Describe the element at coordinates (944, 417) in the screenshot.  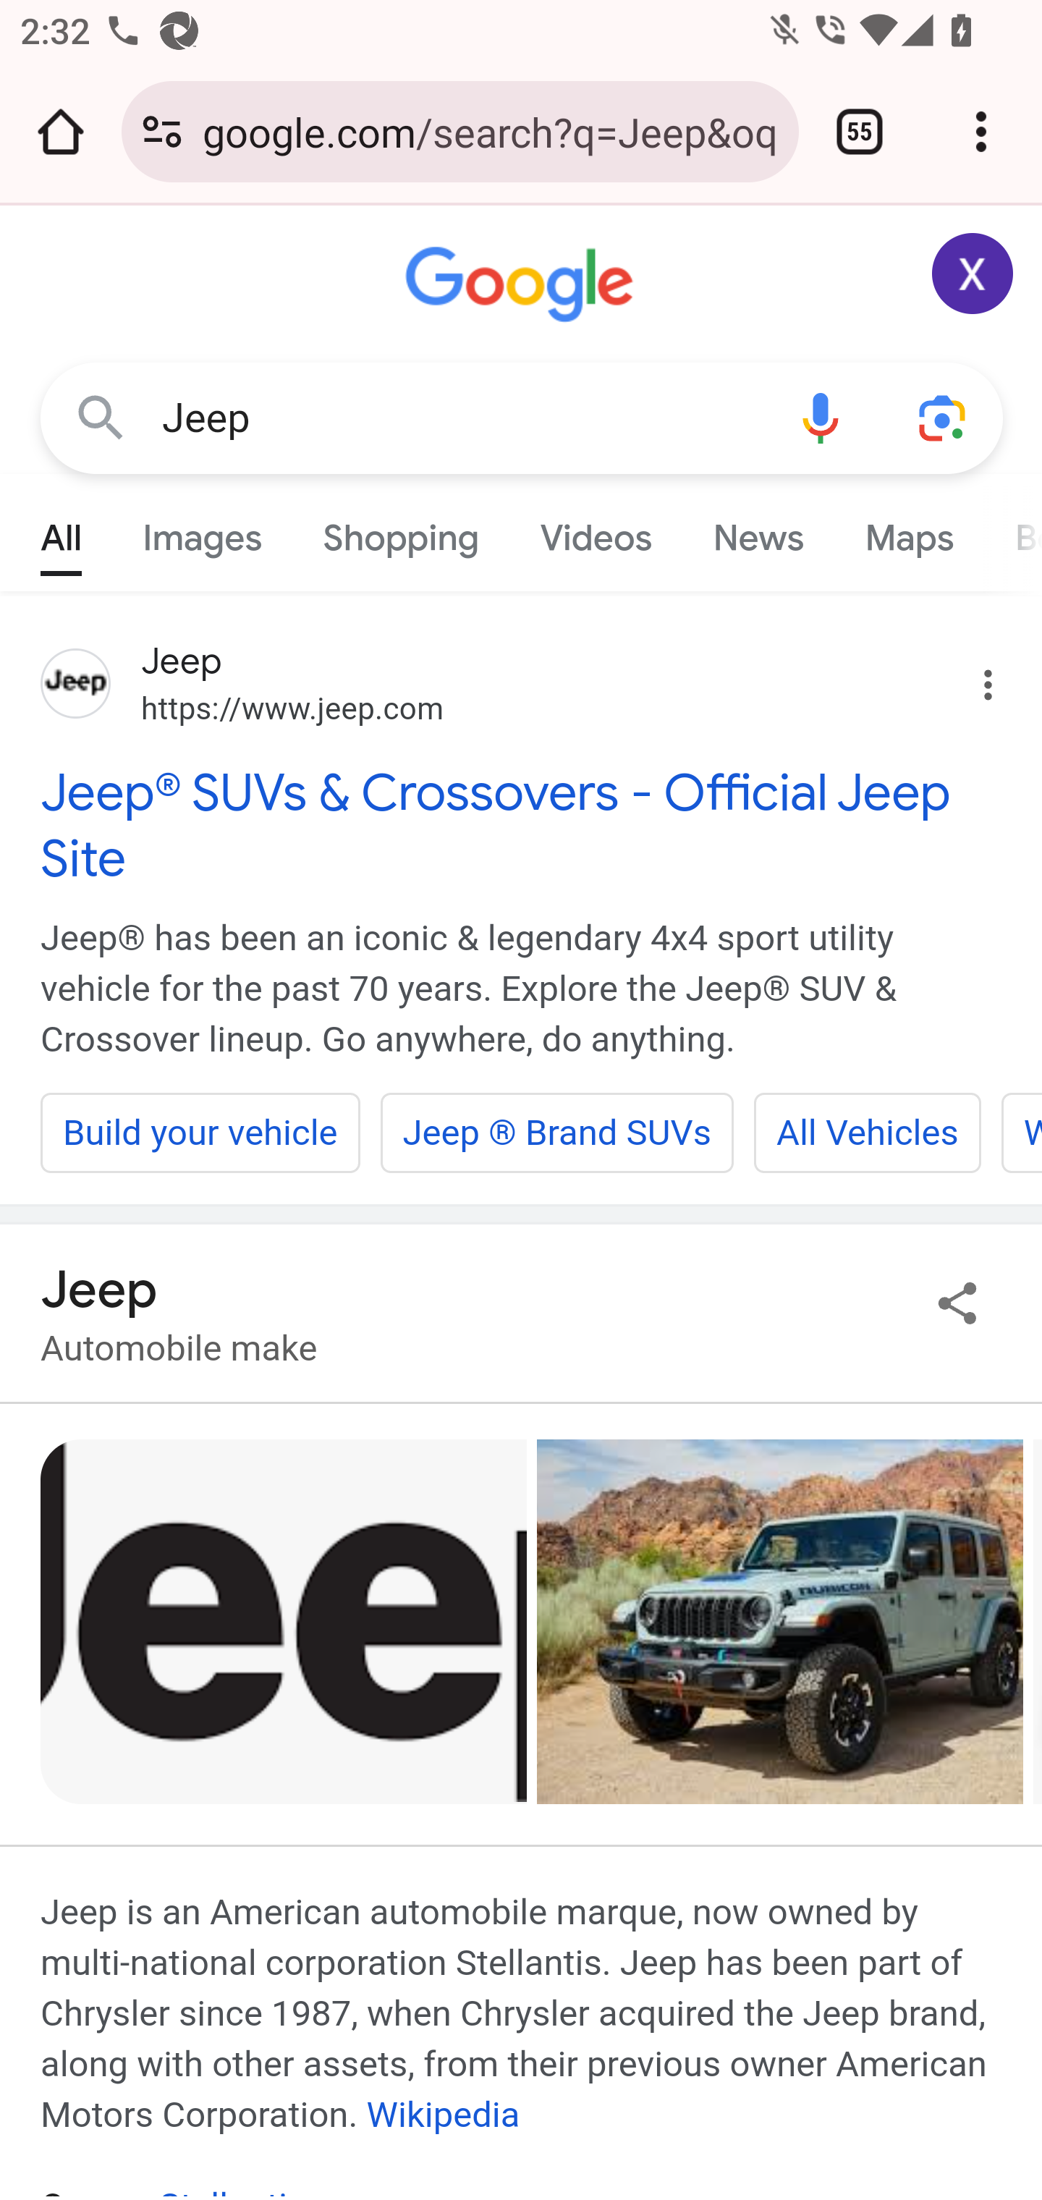
I see `Search using your camera or photos` at that location.